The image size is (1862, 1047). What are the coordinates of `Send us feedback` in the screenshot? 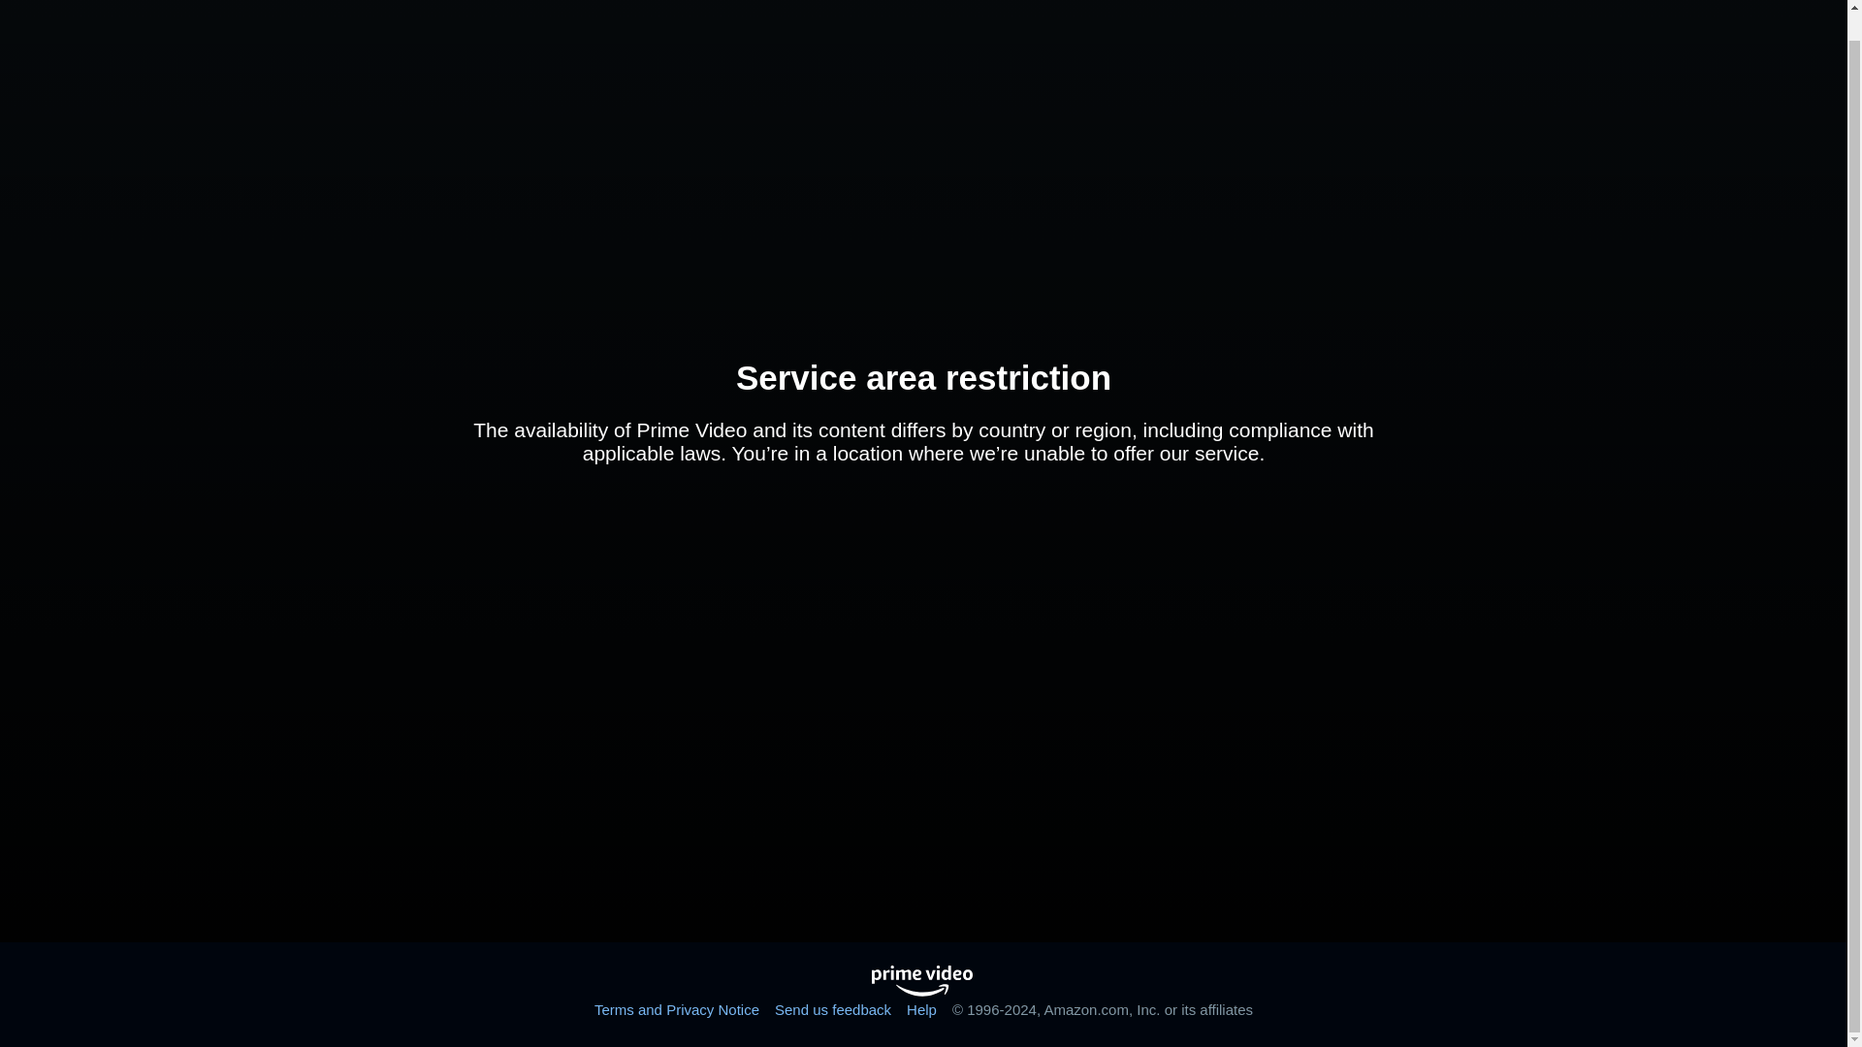 It's located at (832, 1008).